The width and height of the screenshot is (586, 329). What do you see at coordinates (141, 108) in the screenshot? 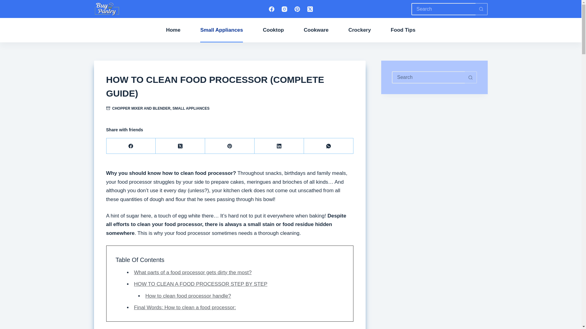
I see `CHOPPER MIXER AND BLENDER` at bounding box center [141, 108].